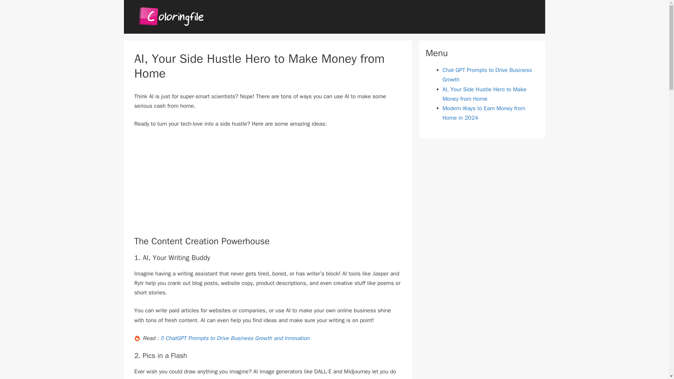  I want to click on Advertisement, so click(267, 187).